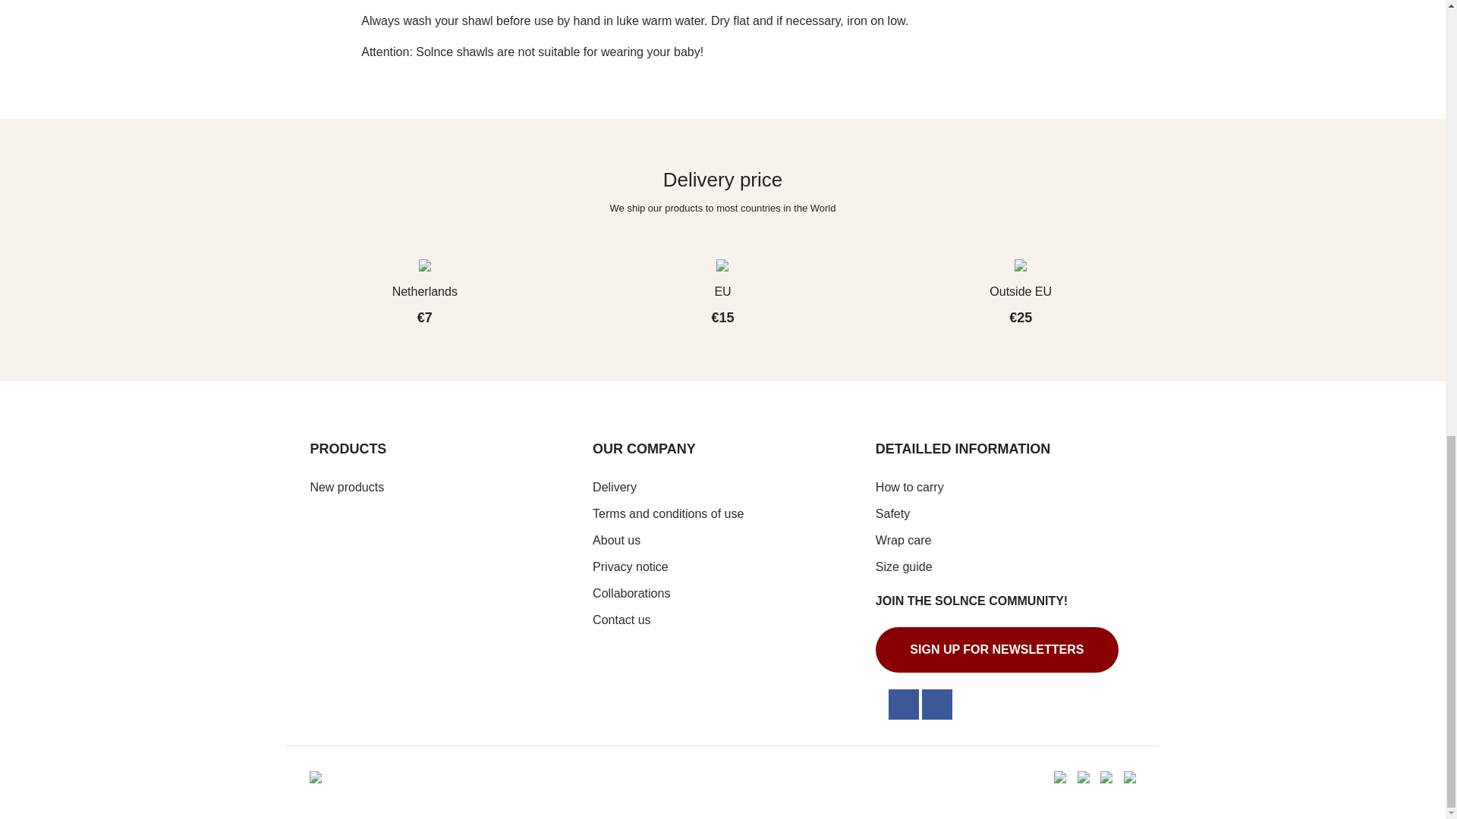 Image resolution: width=1457 pixels, height=819 pixels. I want to click on New products, so click(346, 487).